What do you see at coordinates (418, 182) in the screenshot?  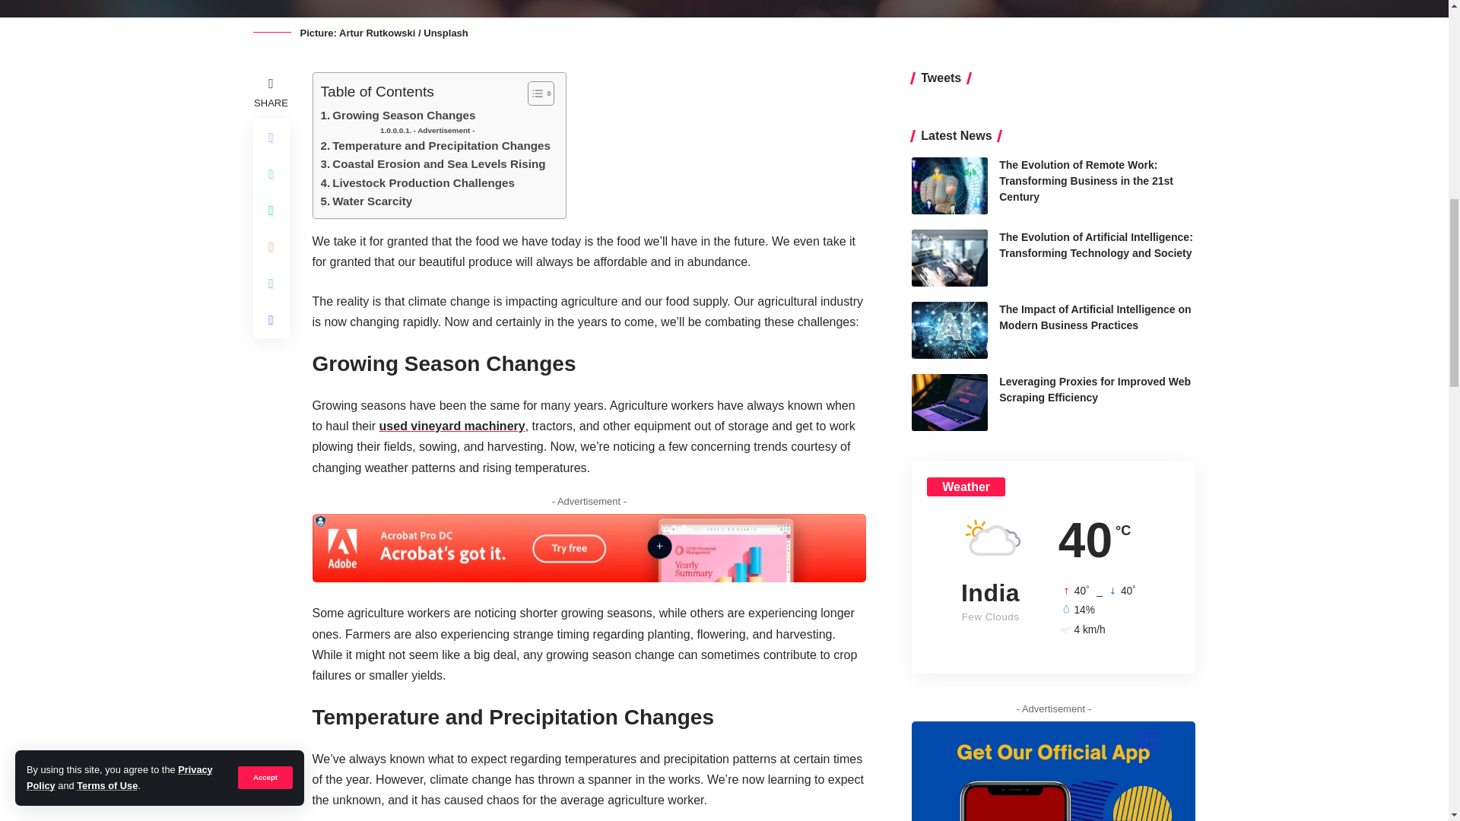 I see `Livestock Production Challenges` at bounding box center [418, 182].